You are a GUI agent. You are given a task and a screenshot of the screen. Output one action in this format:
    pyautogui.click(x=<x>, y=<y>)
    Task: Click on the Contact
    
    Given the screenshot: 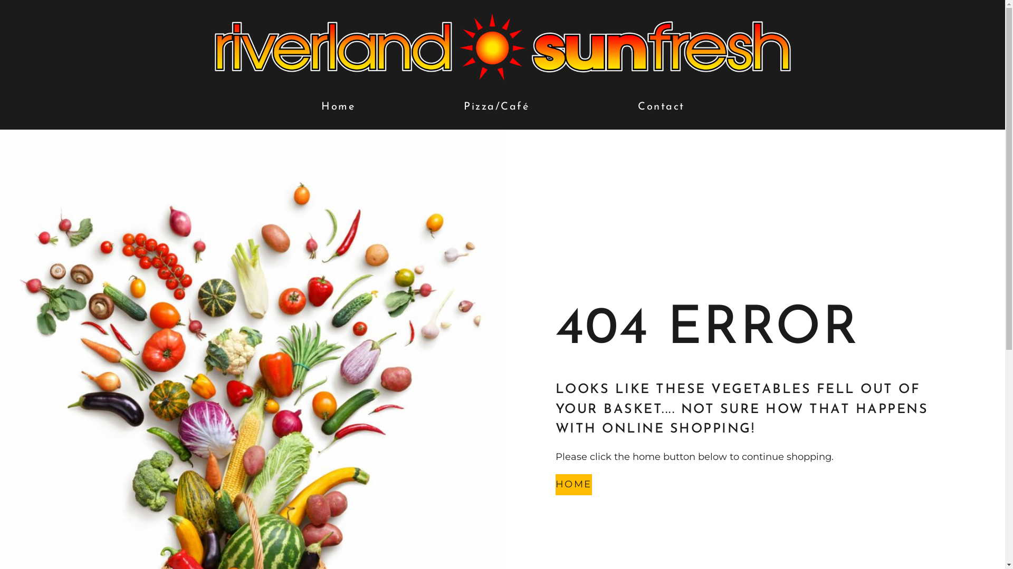 What is the action you would take?
    pyautogui.click(x=662, y=107)
    